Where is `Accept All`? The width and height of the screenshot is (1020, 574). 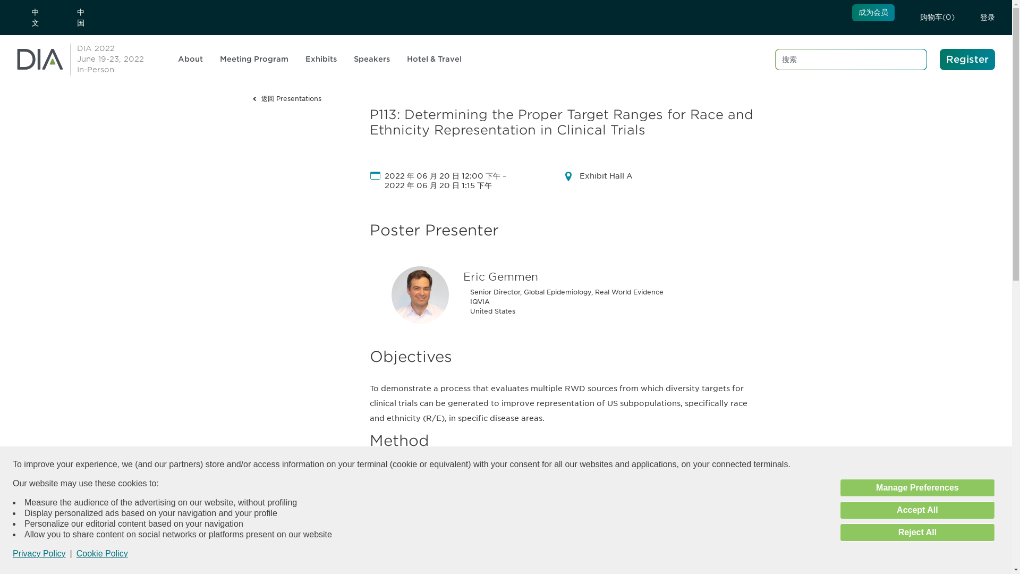
Accept All is located at coordinates (258, 60).